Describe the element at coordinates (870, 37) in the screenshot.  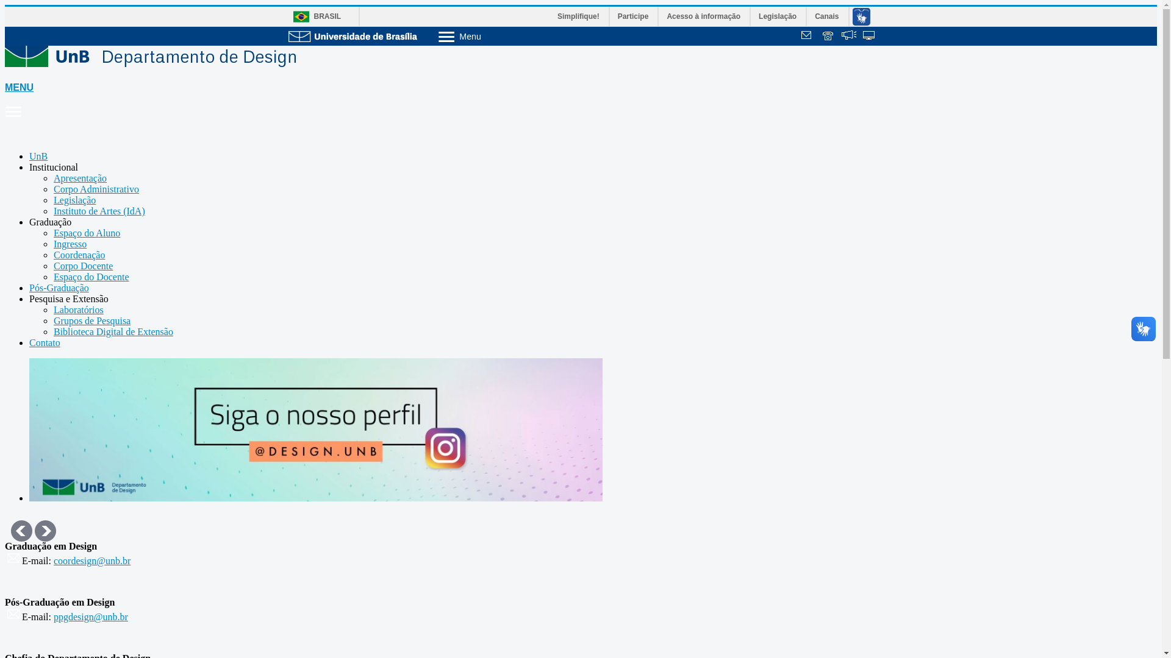
I see ` ` at that location.